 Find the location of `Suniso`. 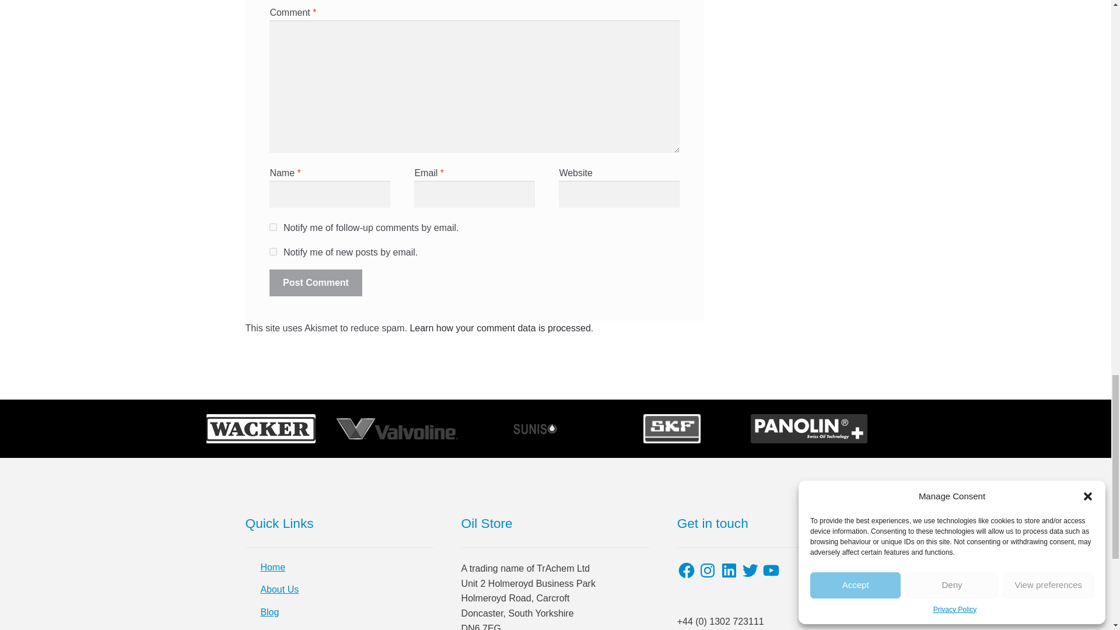

Suniso is located at coordinates (535, 428).